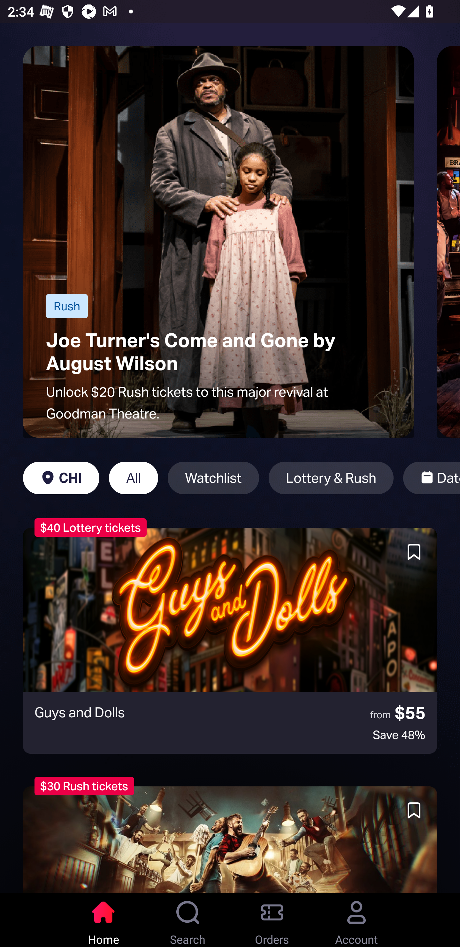  I want to click on Search, so click(188, 920).